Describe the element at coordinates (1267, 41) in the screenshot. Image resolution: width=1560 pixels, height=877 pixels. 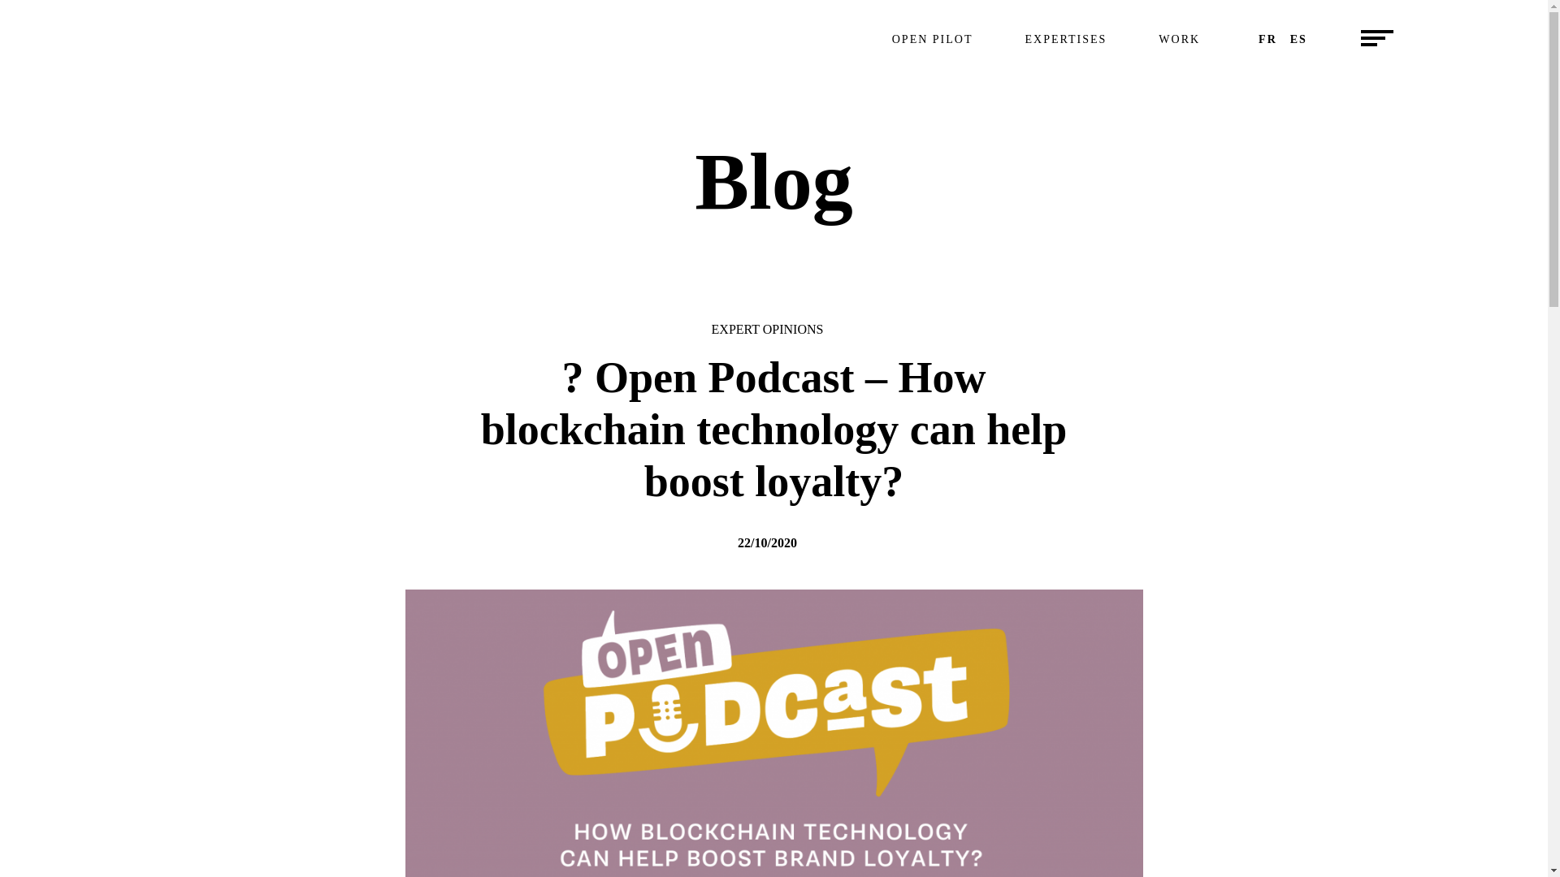
I see `EXPERTISES` at that location.